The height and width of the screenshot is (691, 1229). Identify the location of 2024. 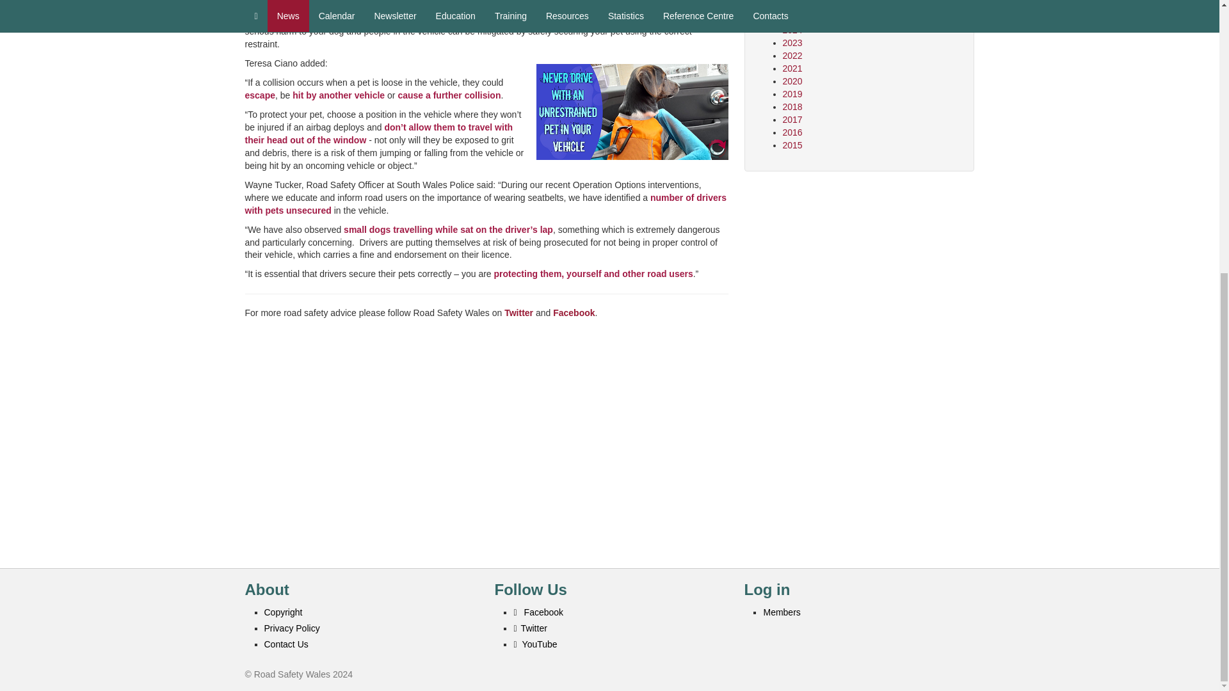
(792, 29).